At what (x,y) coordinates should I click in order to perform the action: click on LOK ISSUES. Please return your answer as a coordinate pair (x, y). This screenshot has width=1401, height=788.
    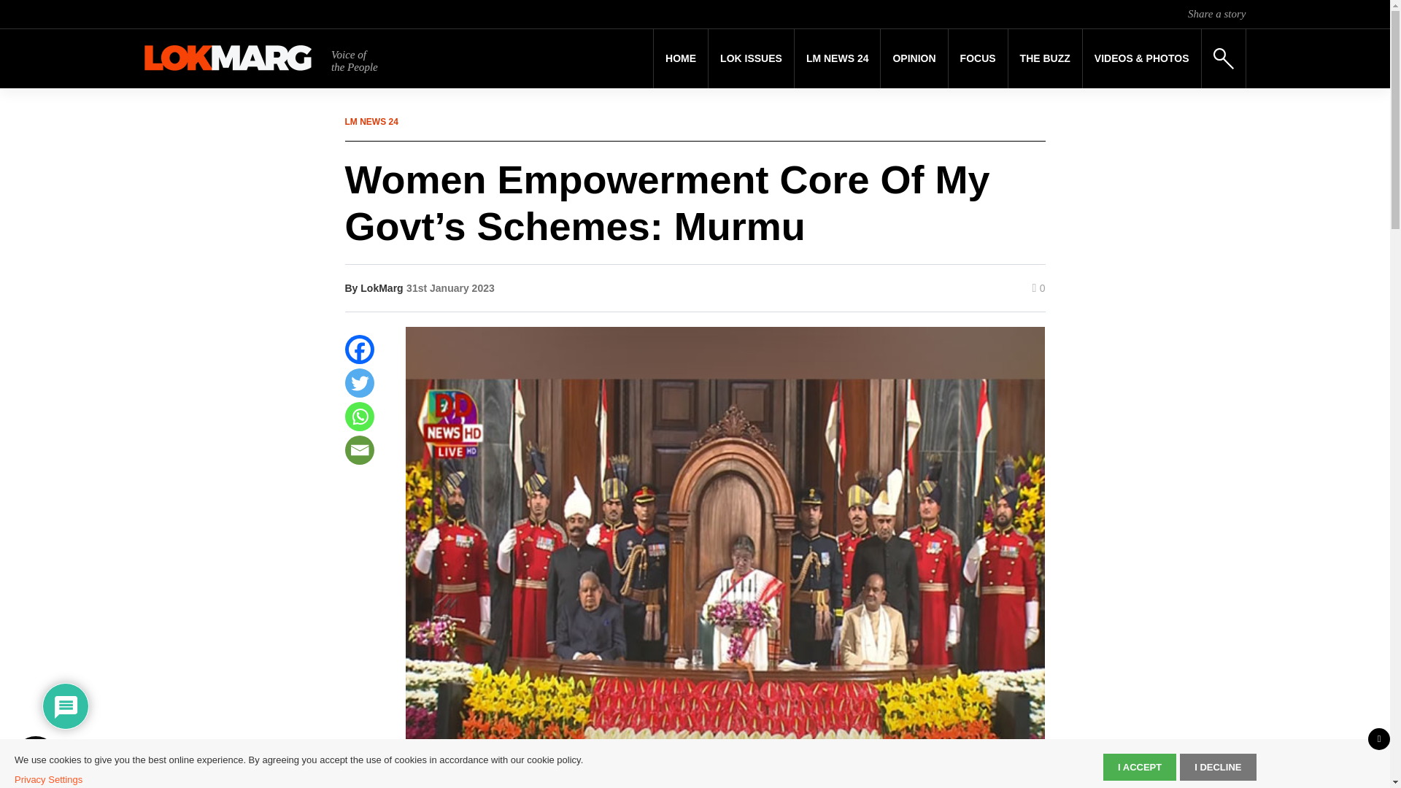
    Looking at the image, I should click on (752, 58).